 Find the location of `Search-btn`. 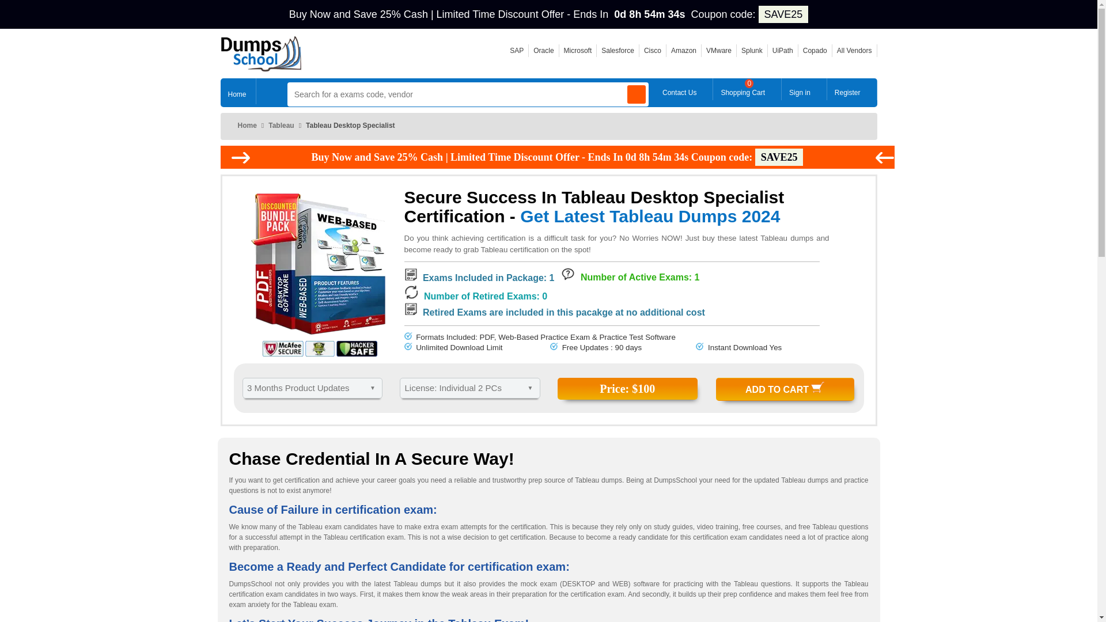

Search-btn is located at coordinates (636, 94).